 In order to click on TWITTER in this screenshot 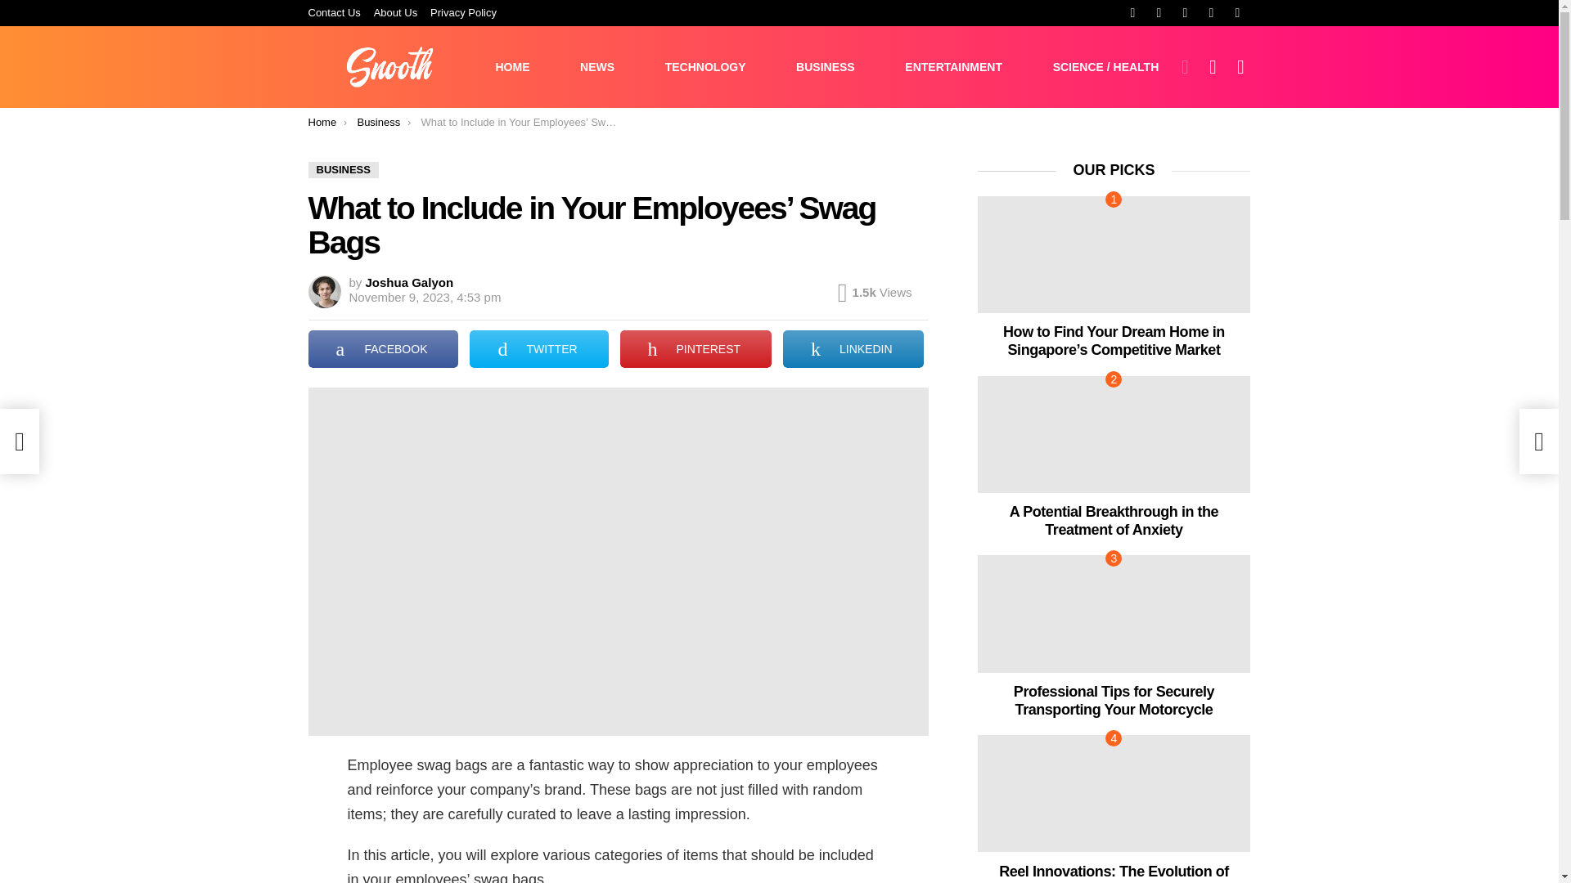, I will do `click(538, 348)`.